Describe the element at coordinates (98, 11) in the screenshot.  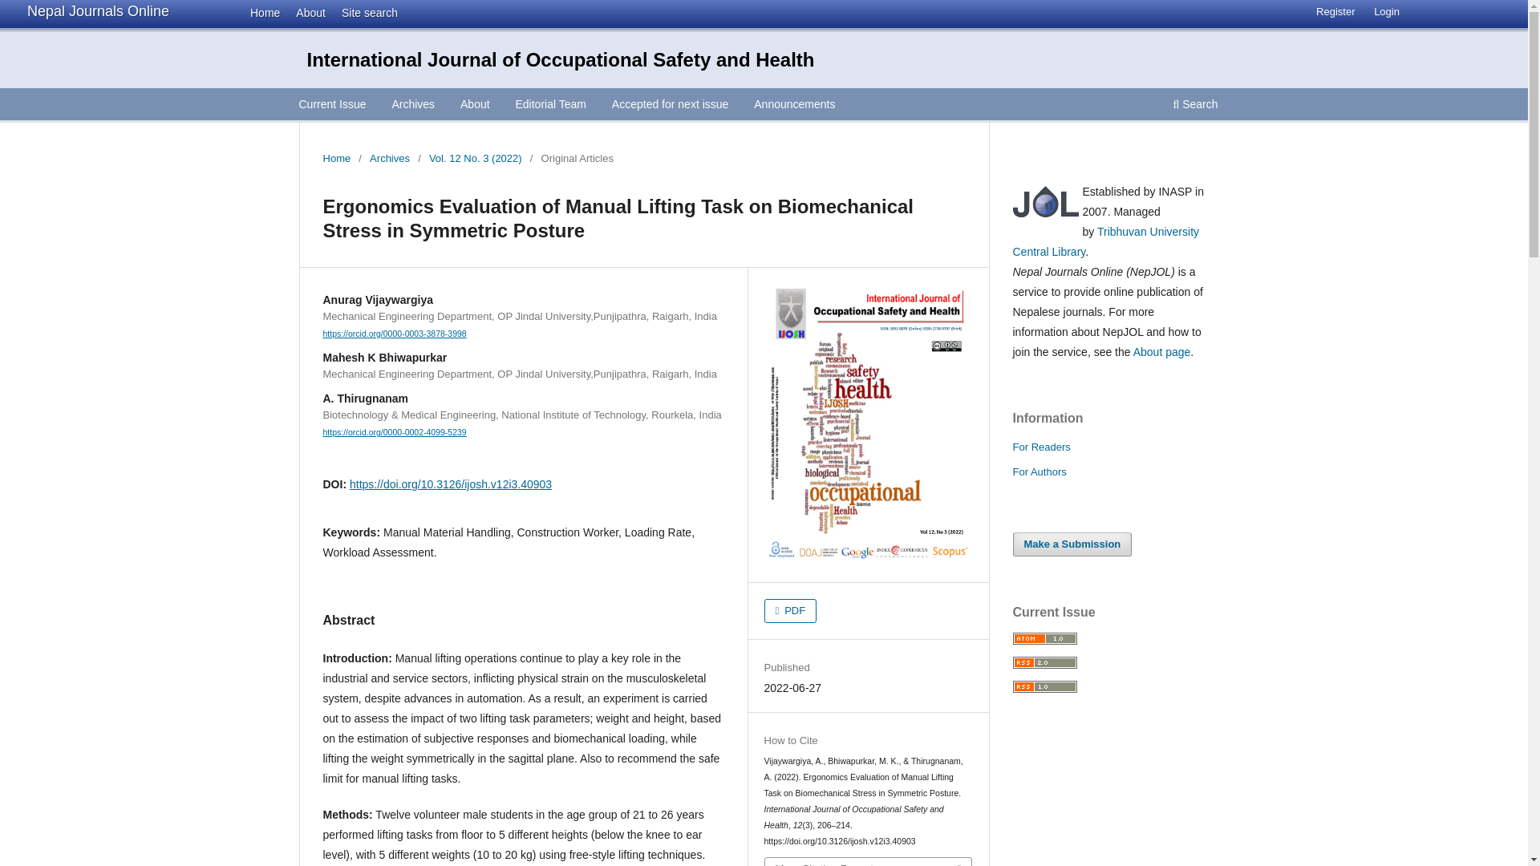
I see `Nepal Journals Online` at that location.